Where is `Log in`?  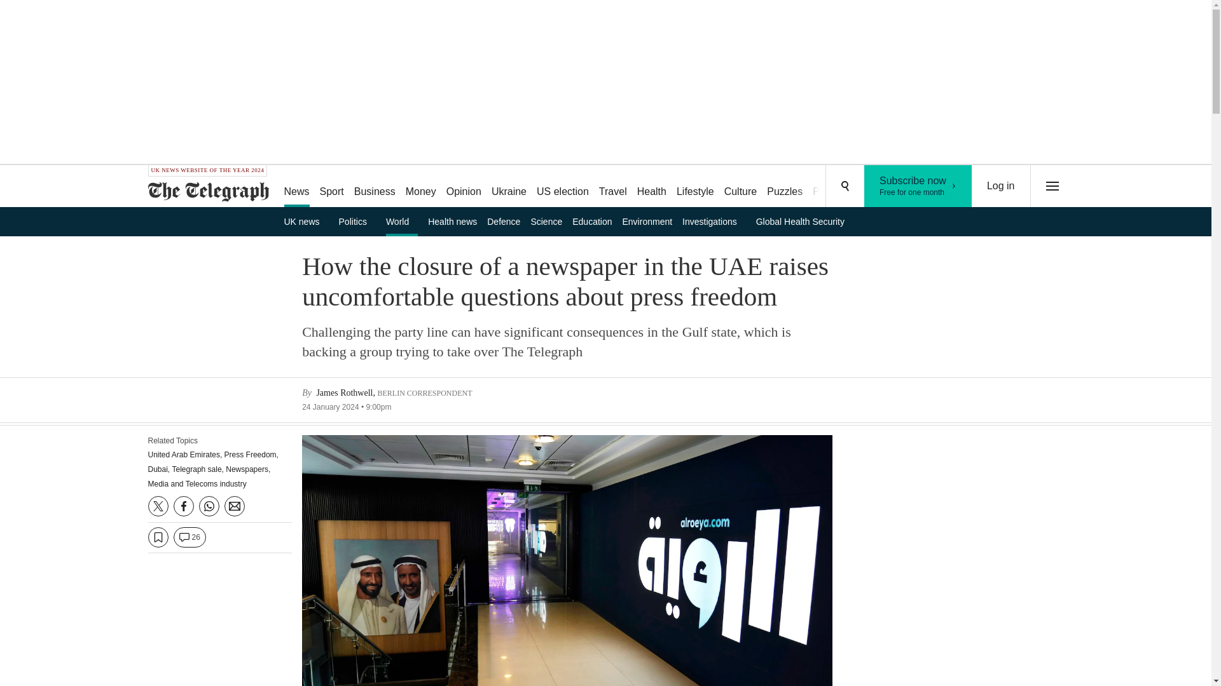 Log in is located at coordinates (918, 186).